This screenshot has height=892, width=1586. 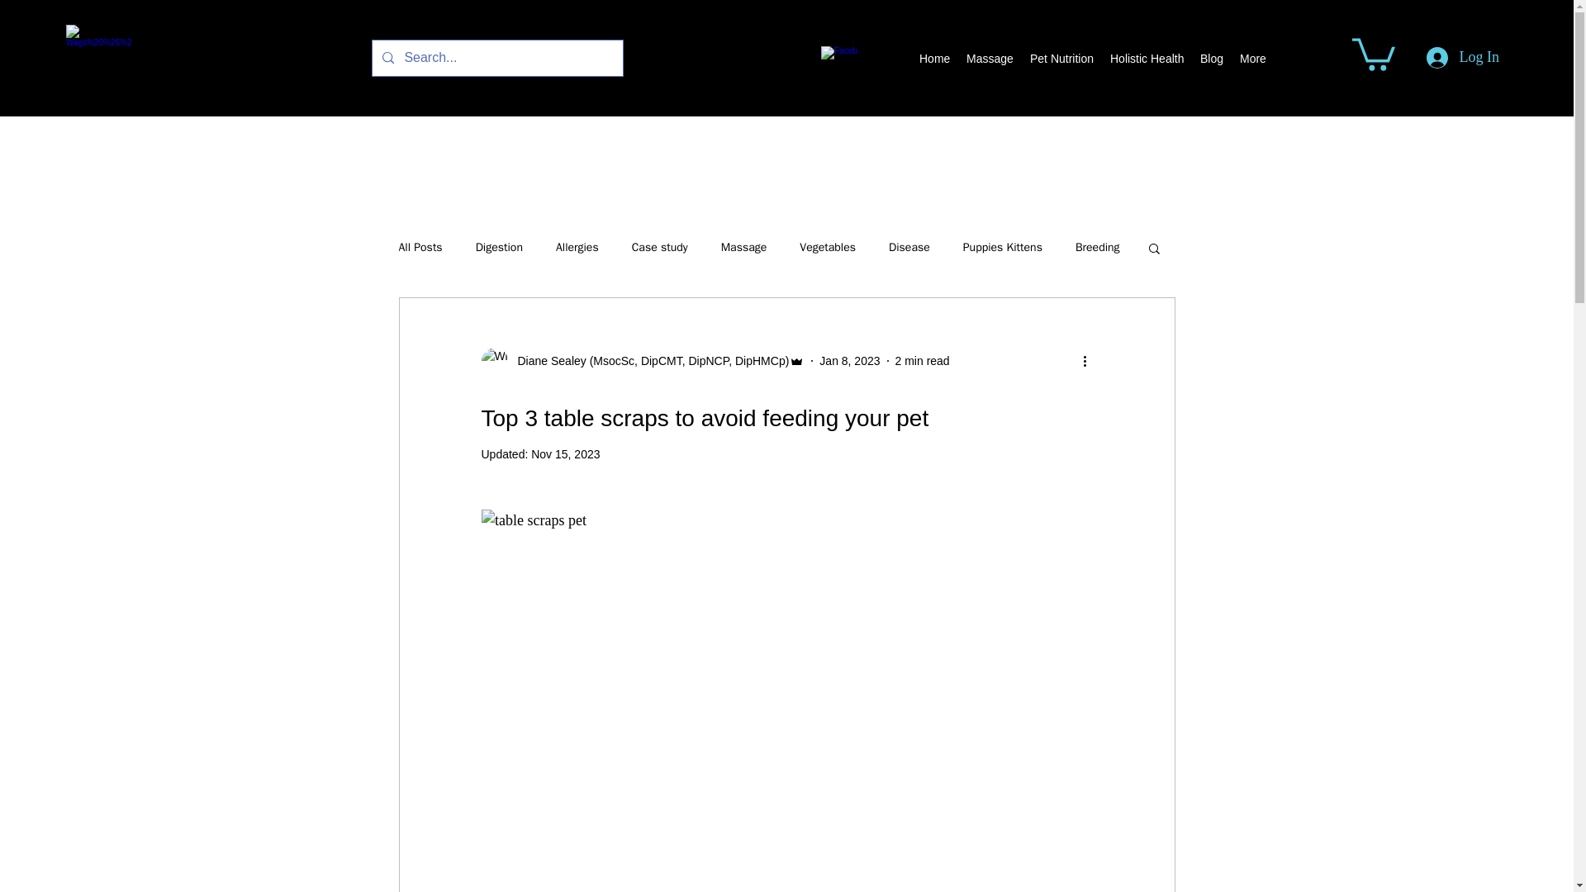 I want to click on All Posts, so click(x=420, y=247).